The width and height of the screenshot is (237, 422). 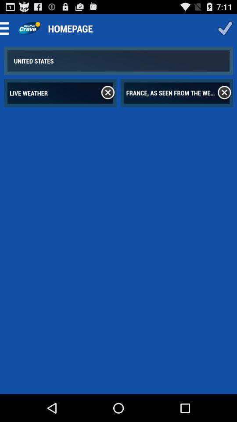 I want to click on main menu, so click(x=7, y=28).